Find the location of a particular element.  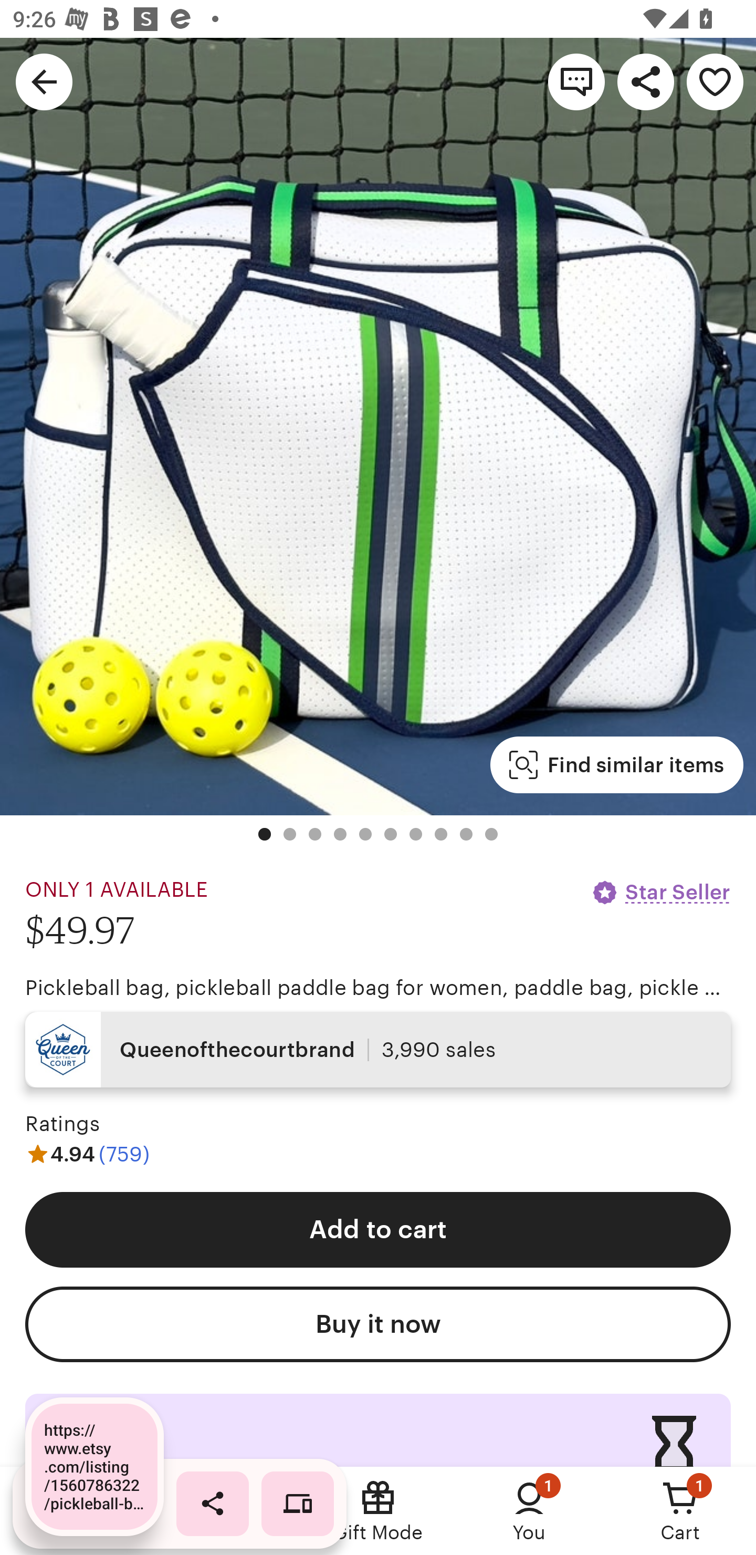

Buy it now is located at coordinates (378, 1324).